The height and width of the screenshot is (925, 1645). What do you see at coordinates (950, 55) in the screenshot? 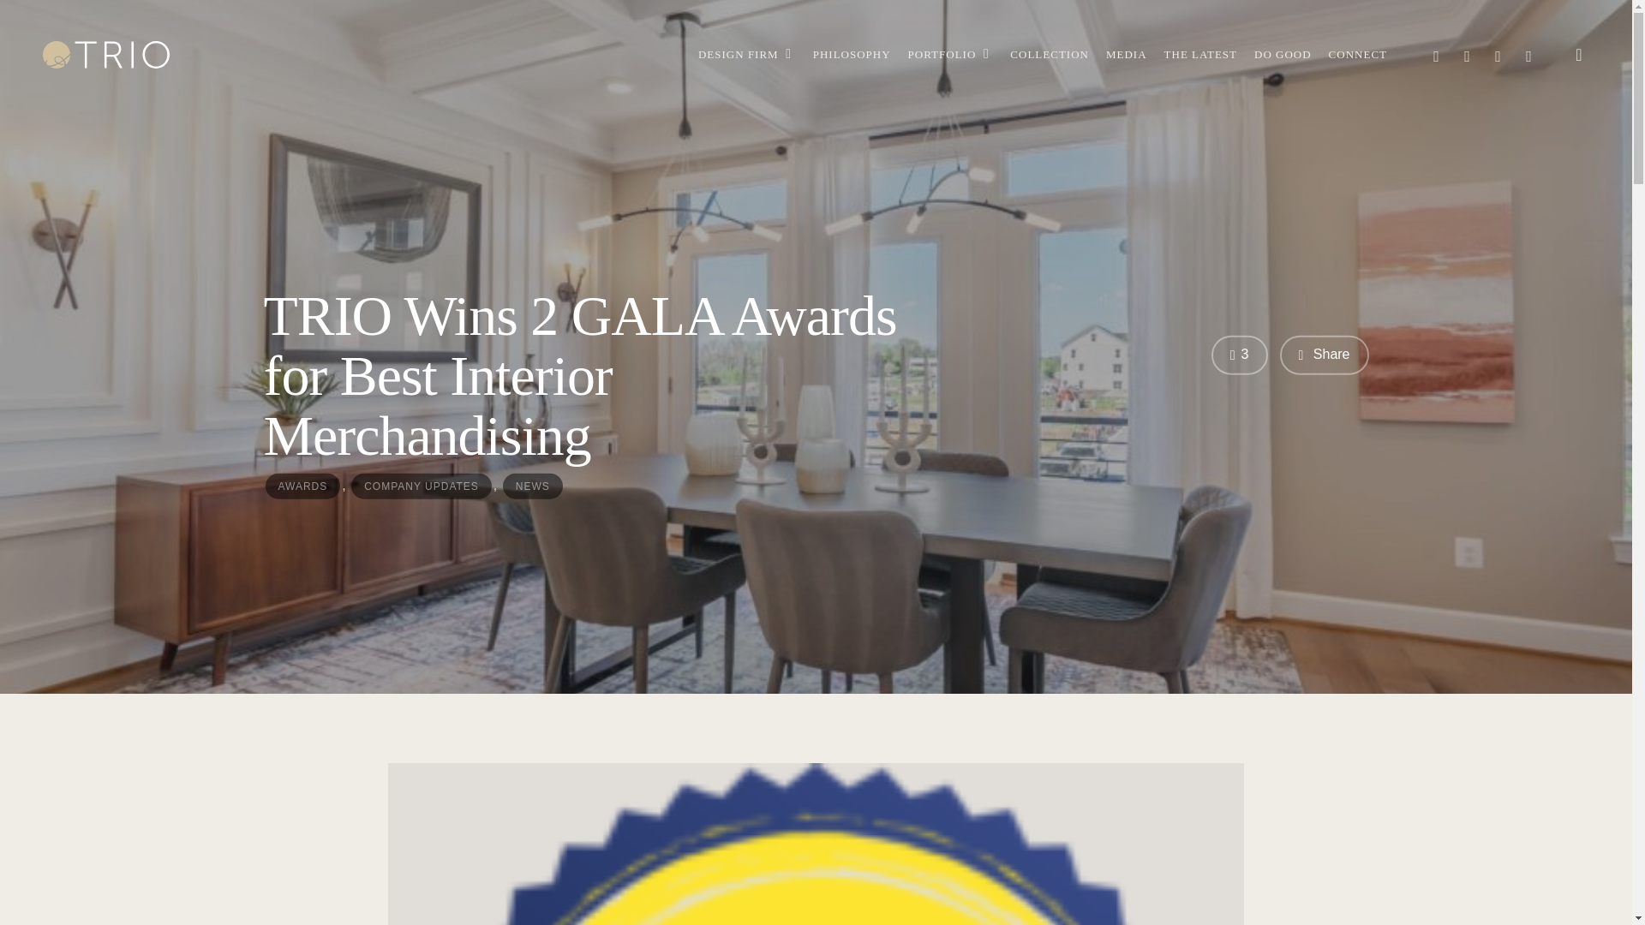
I see `PORTFOLIO` at bounding box center [950, 55].